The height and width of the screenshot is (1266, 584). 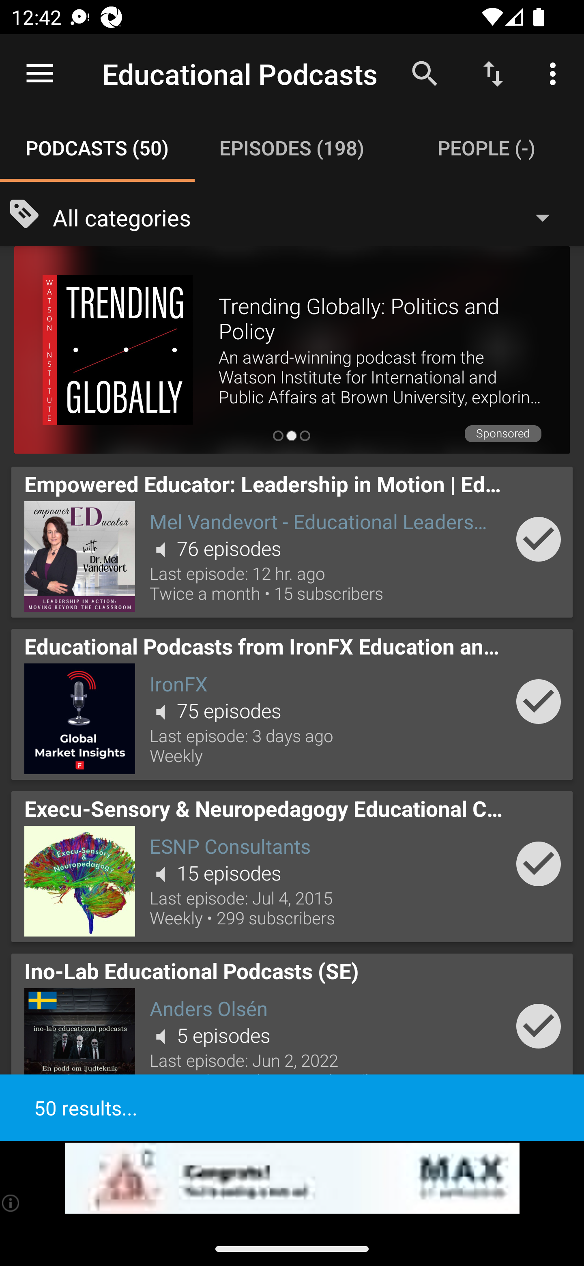 What do you see at coordinates (556, 73) in the screenshot?
I see `More options` at bounding box center [556, 73].